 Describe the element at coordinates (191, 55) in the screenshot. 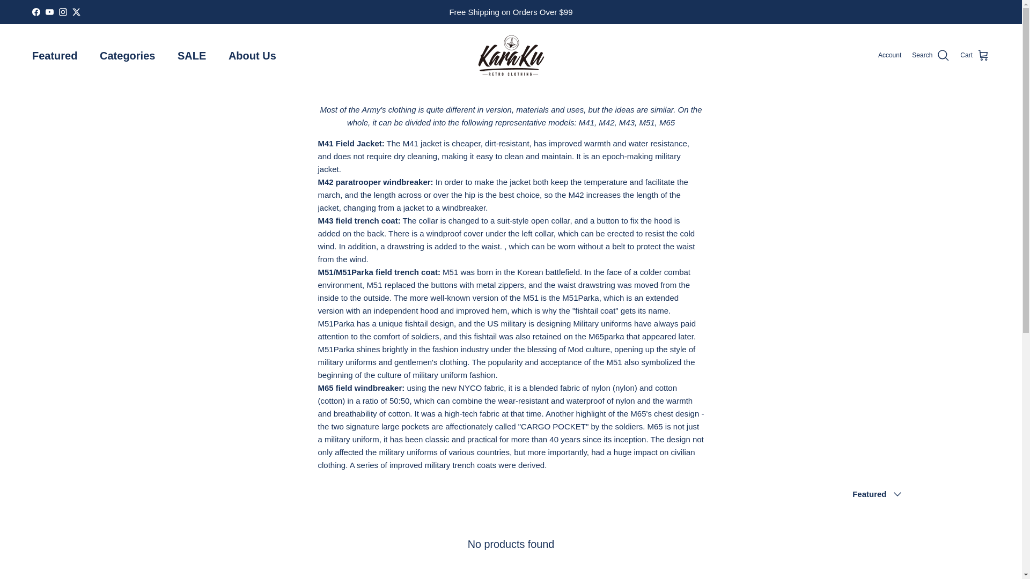

I see `SALE` at that location.